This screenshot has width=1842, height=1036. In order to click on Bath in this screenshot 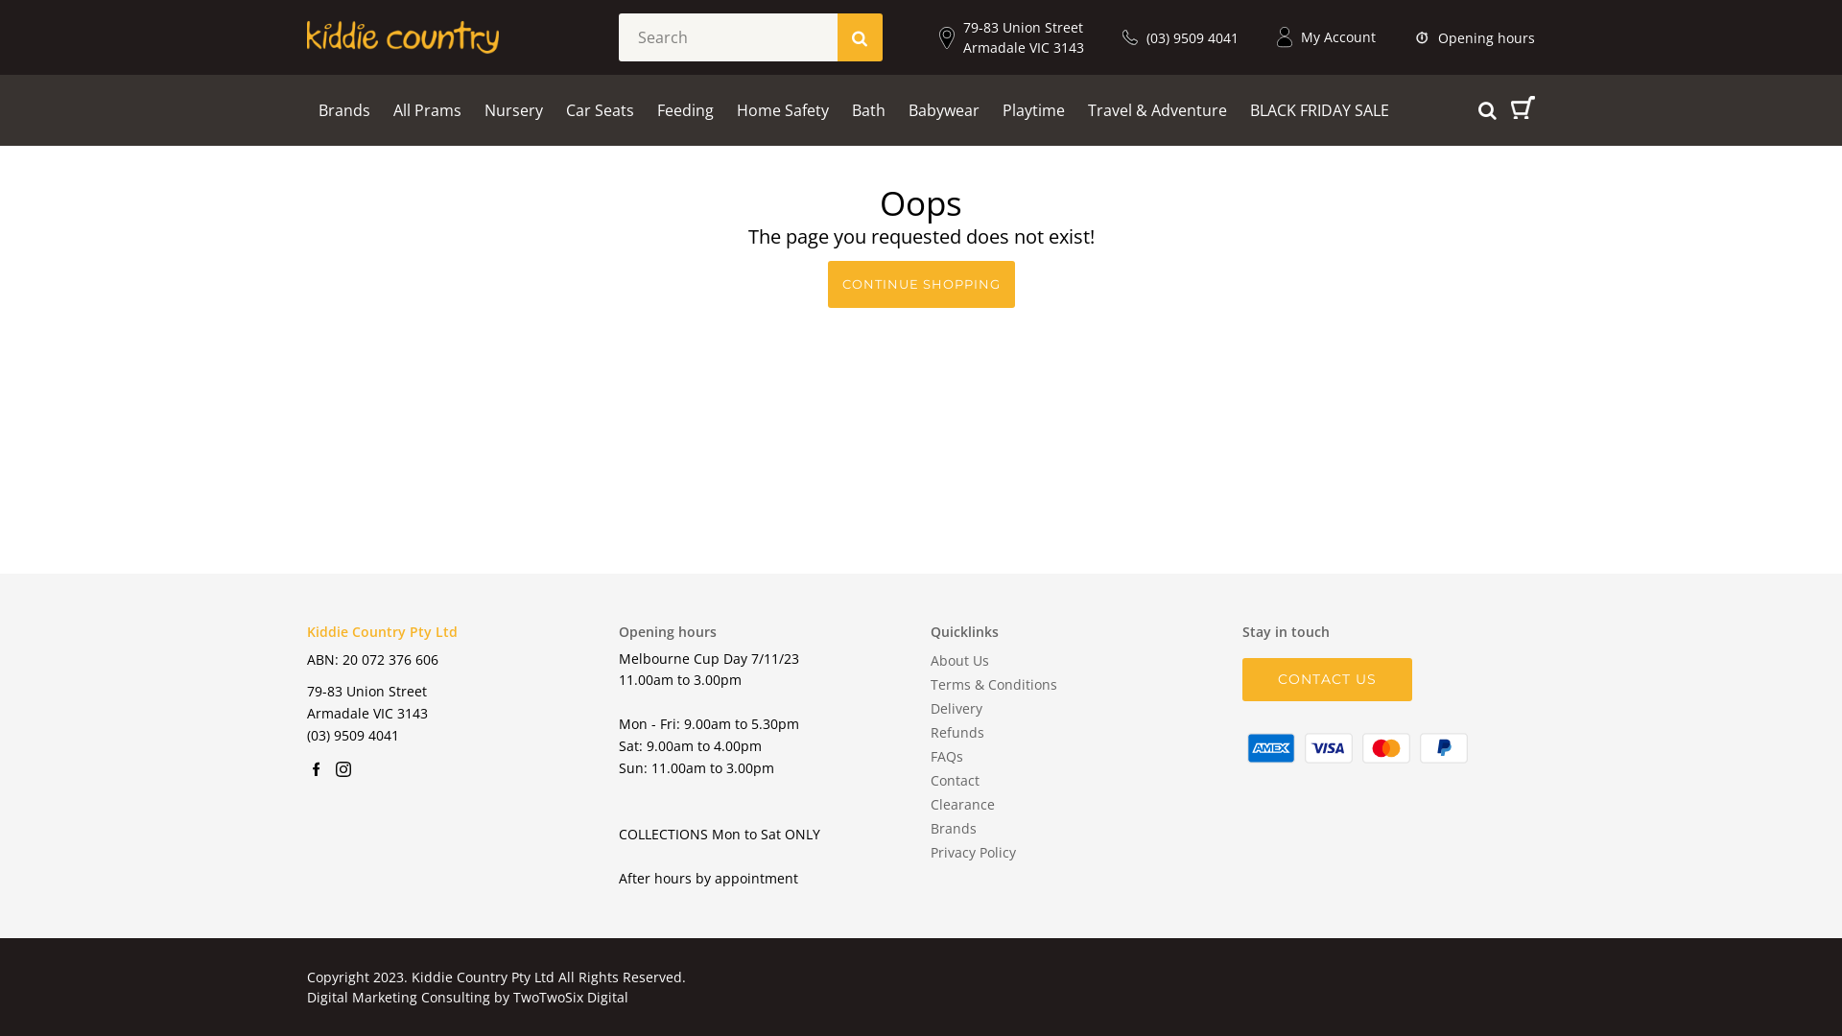, I will do `click(869, 109)`.